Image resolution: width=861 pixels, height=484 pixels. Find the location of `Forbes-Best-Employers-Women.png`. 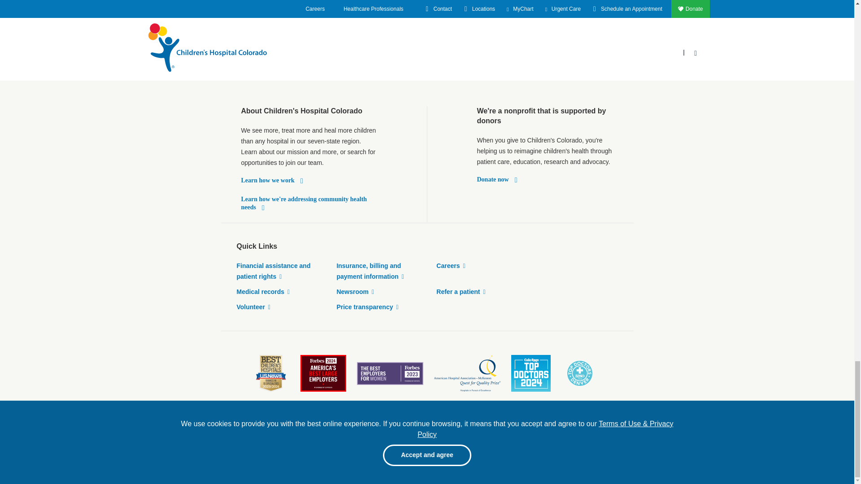

Forbes-Best-Employers-Women.png is located at coordinates (390, 373).